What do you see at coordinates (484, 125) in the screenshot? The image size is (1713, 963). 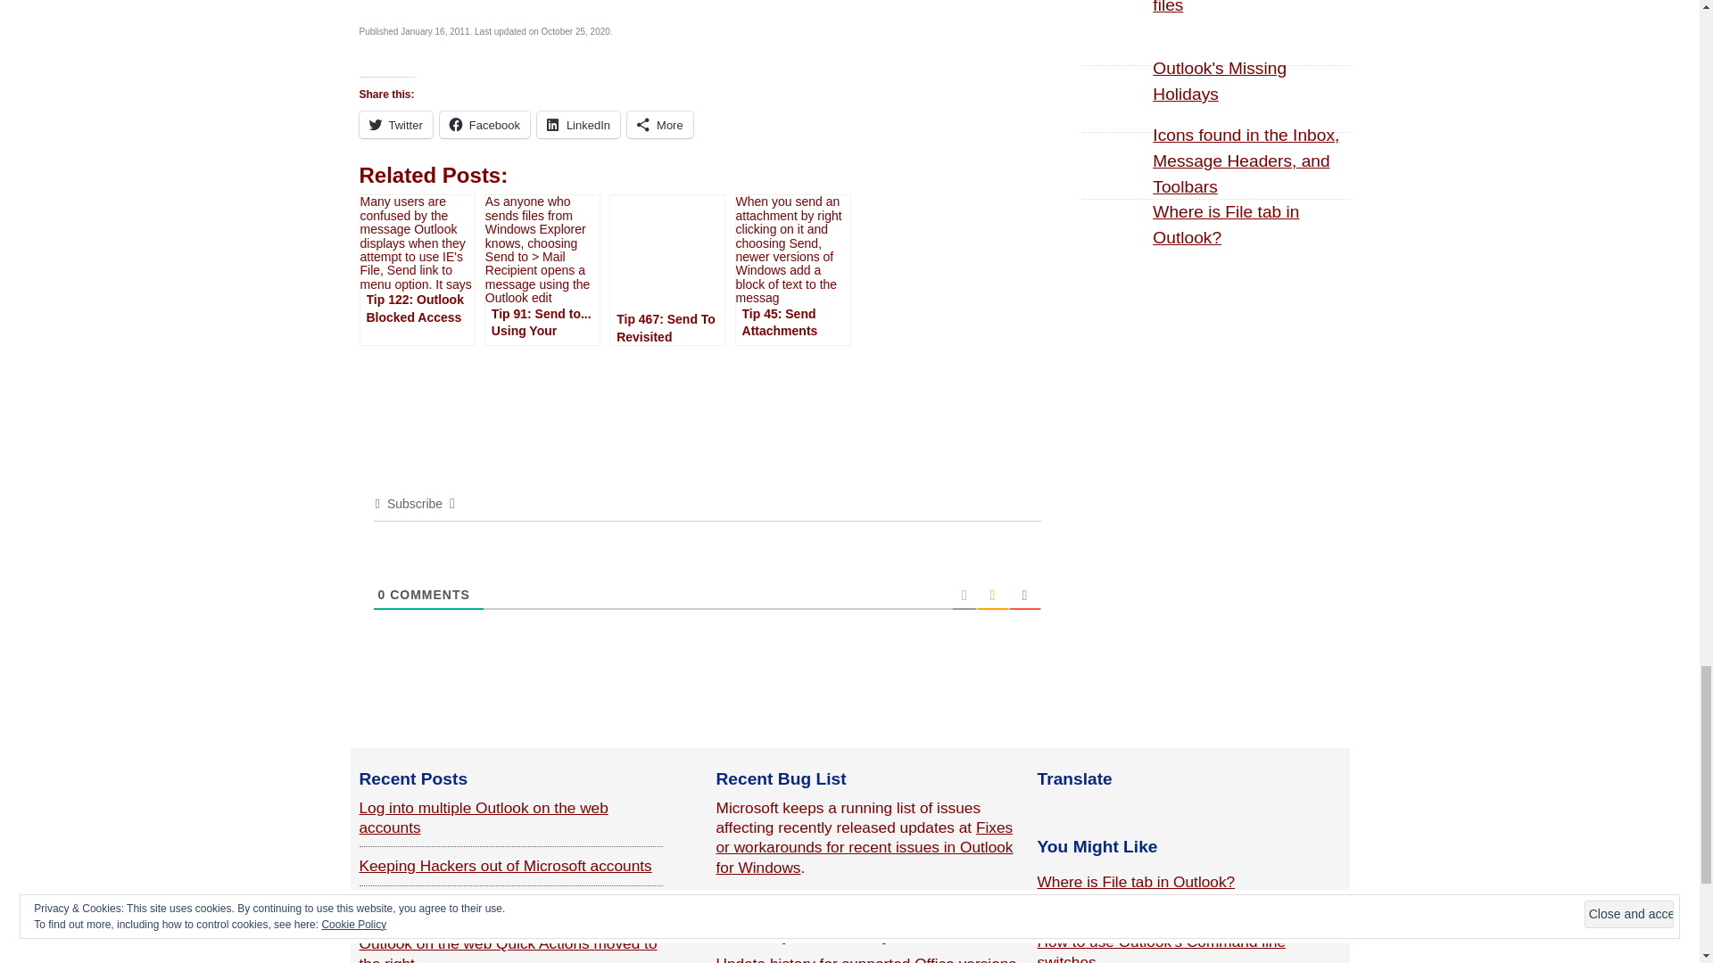 I see `Facebook` at bounding box center [484, 125].